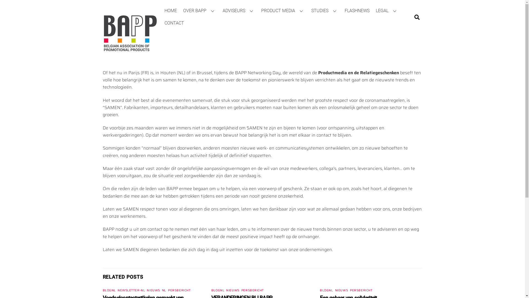 This screenshot has height=298, width=529. Describe the element at coordinates (342, 290) in the screenshot. I see `NIEUWS` at that location.